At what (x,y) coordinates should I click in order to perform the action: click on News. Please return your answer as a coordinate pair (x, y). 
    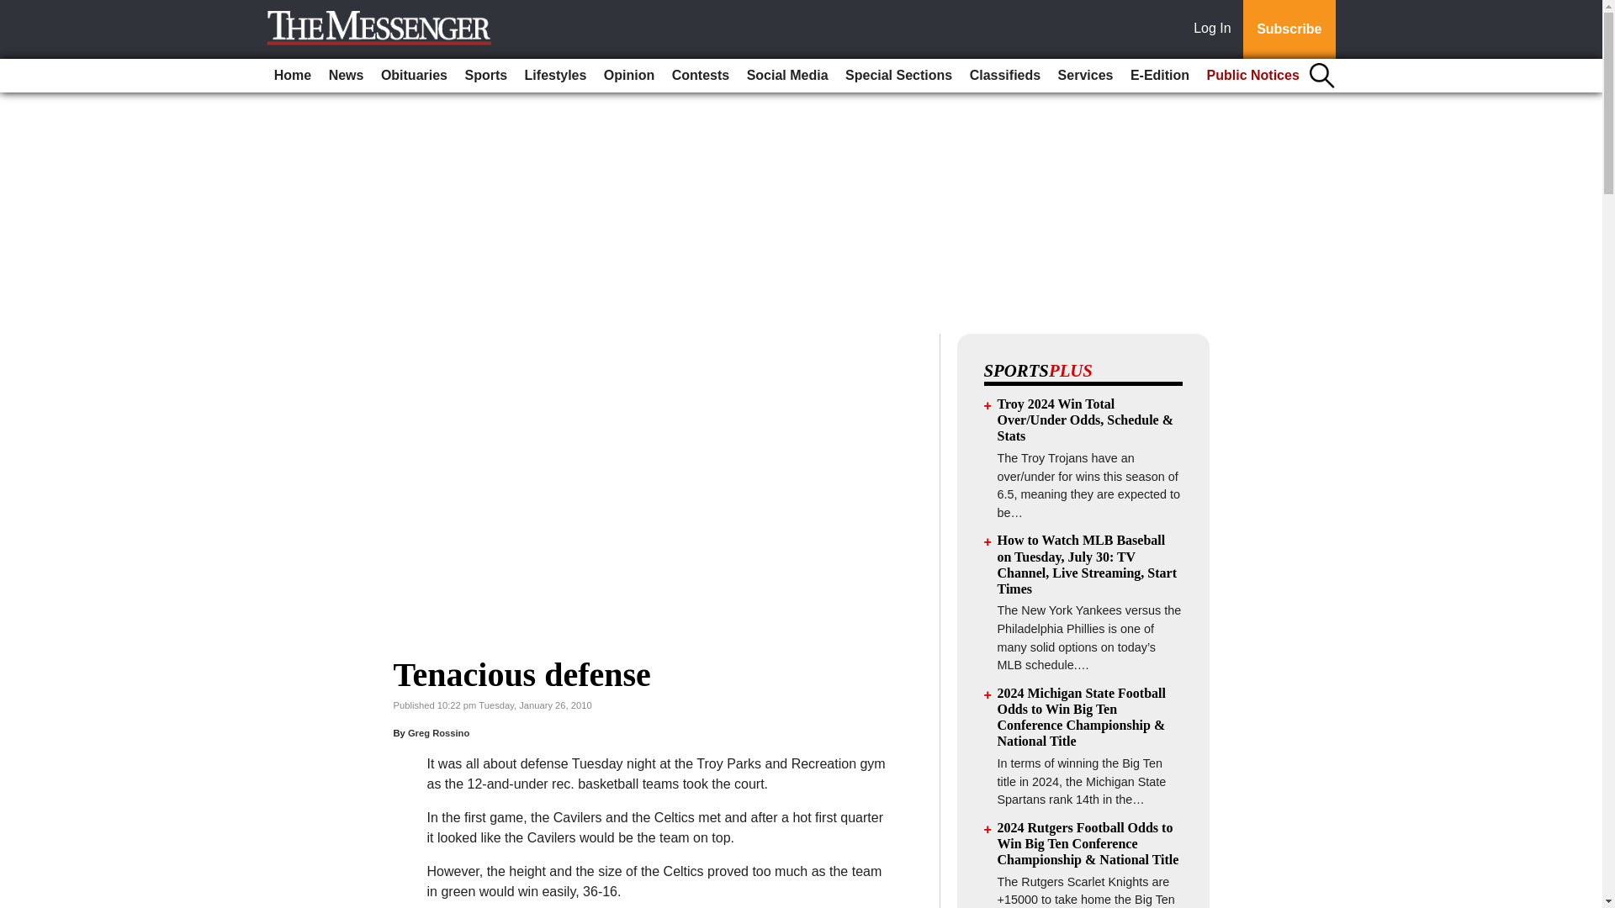
    Looking at the image, I should click on (347, 76).